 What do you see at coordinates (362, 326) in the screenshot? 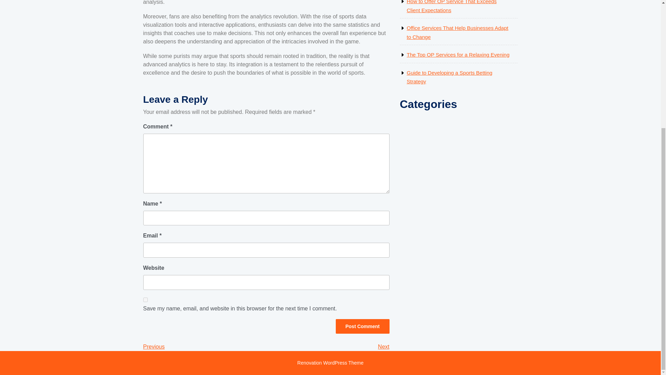
I see `The Top OP Services for a Relaxing Evening` at bounding box center [362, 326].